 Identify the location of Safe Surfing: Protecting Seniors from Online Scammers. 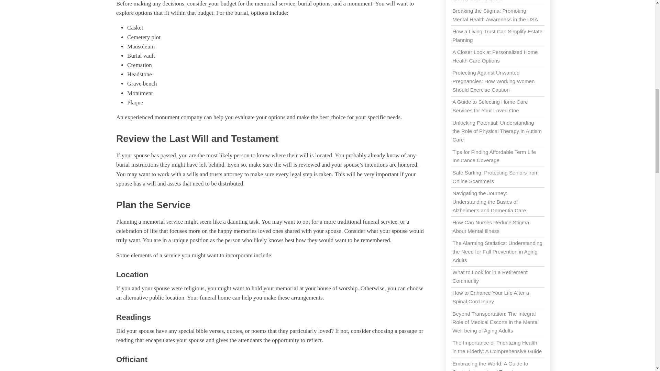
(495, 177).